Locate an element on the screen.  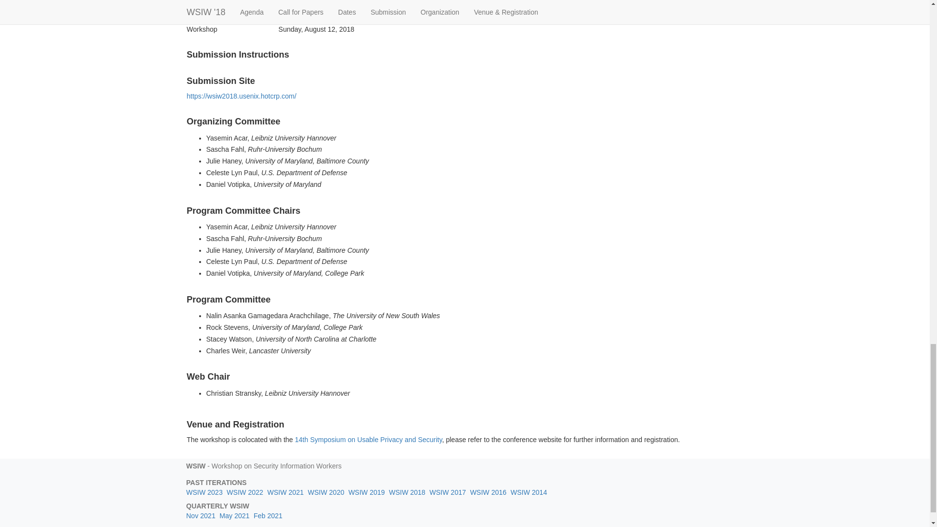
Nov 2021 is located at coordinates (201, 515).